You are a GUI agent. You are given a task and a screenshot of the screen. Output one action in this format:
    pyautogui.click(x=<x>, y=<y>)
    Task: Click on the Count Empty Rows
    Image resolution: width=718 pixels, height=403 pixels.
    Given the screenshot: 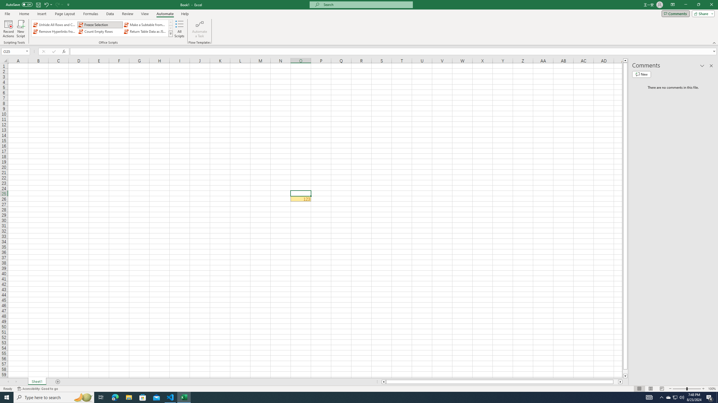 What is the action you would take?
    pyautogui.click(x=100, y=31)
    